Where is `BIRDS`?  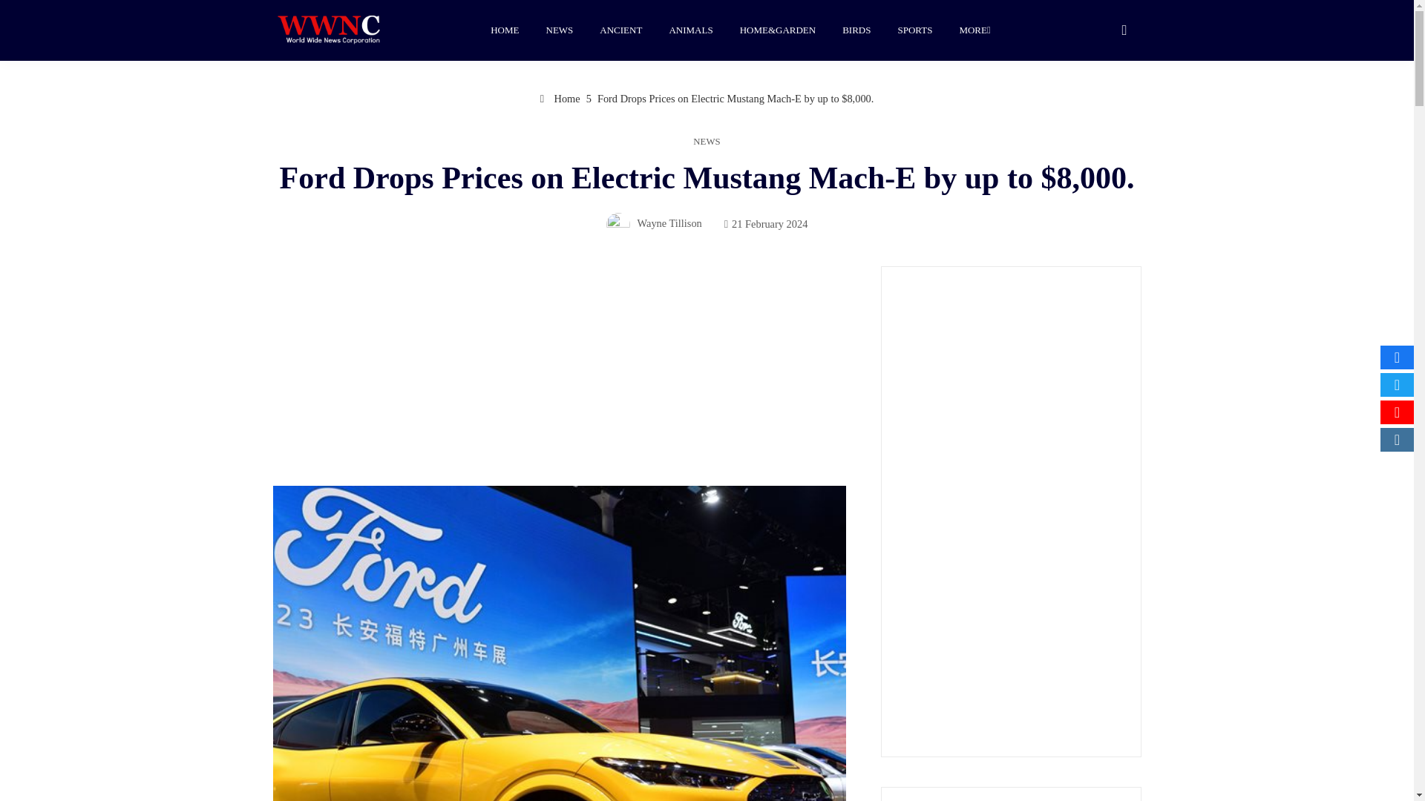 BIRDS is located at coordinates (856, 30).